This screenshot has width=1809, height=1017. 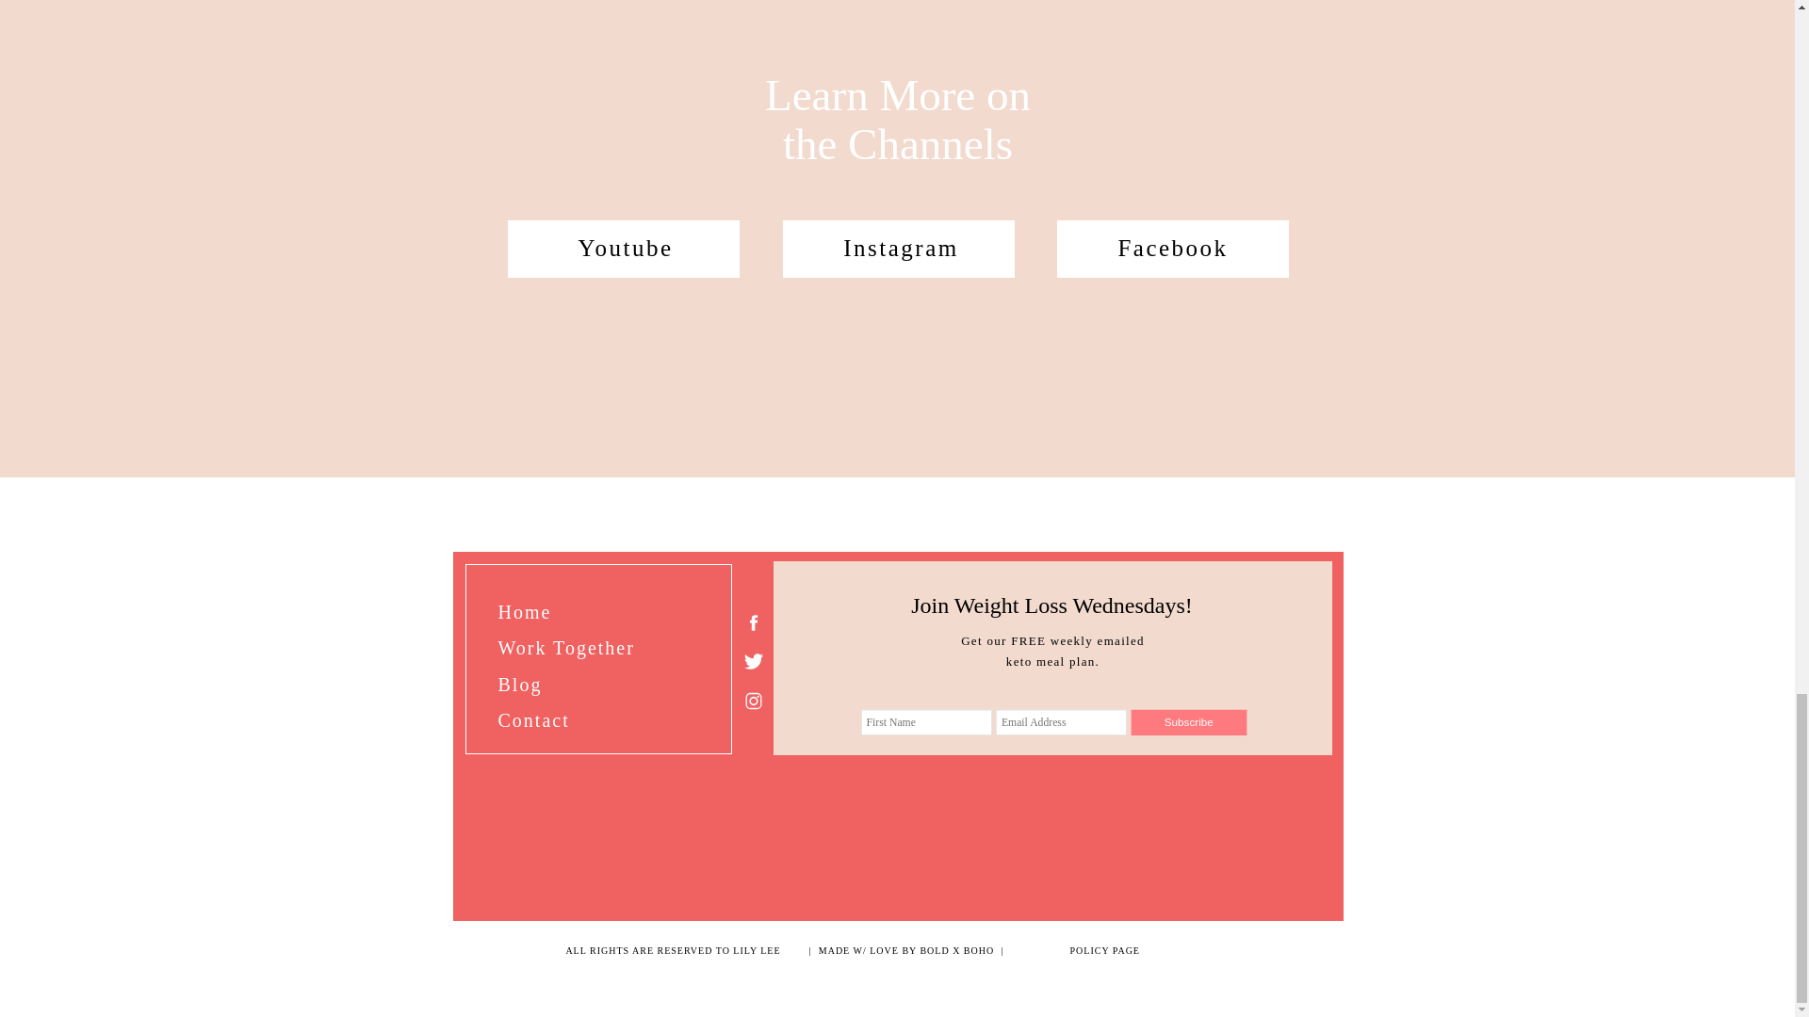 I want to click on Blog, so click(x=552, y=682).